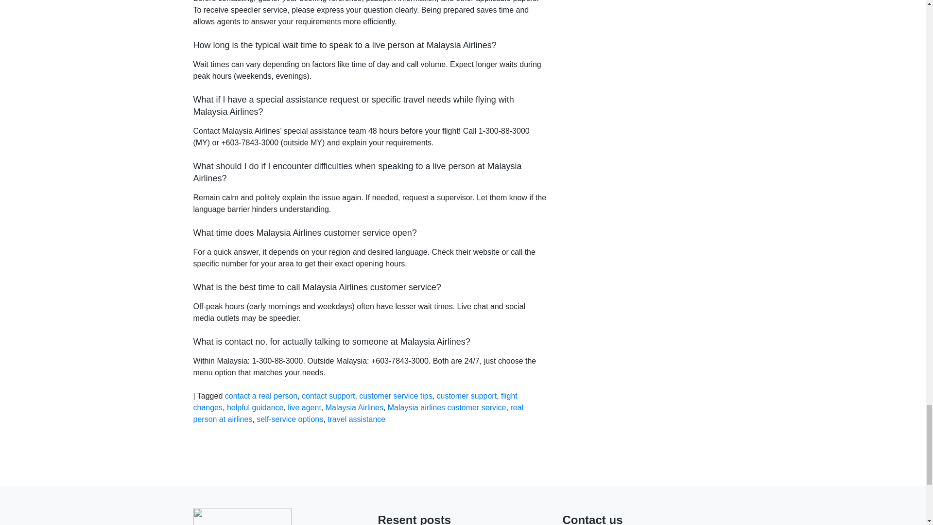  I want to click on helpful guidance, so click(255, 407).